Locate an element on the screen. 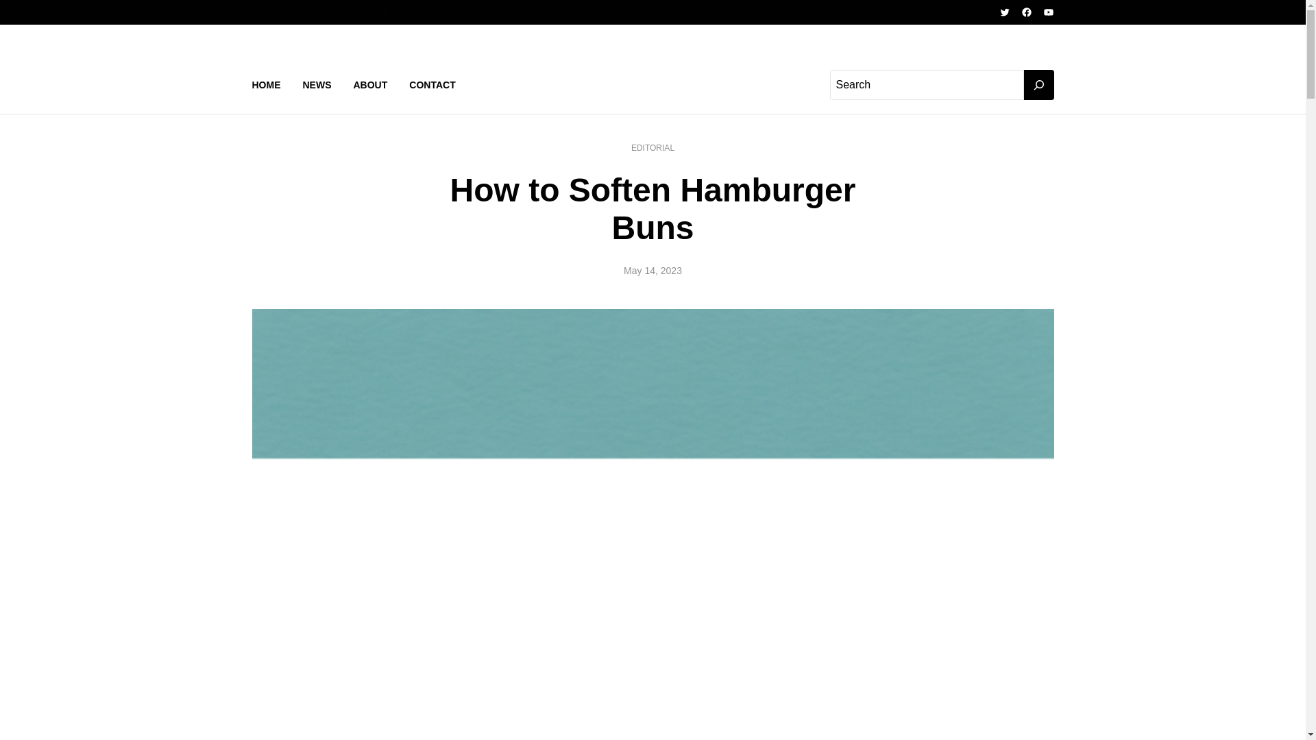 This screenshot has width=1316, height=740. LIFESTYLE is located at coordinates (328, 12).